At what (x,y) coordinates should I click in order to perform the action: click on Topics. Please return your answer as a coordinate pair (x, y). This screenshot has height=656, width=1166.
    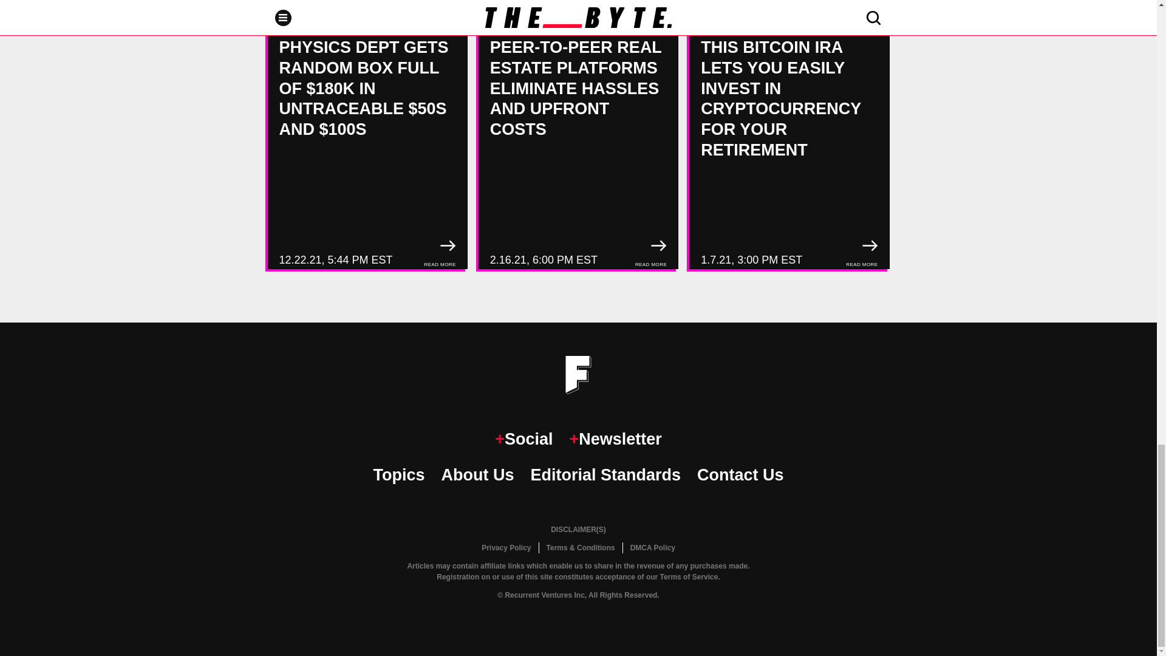
    Looking at the image, I should click on (398, 475).